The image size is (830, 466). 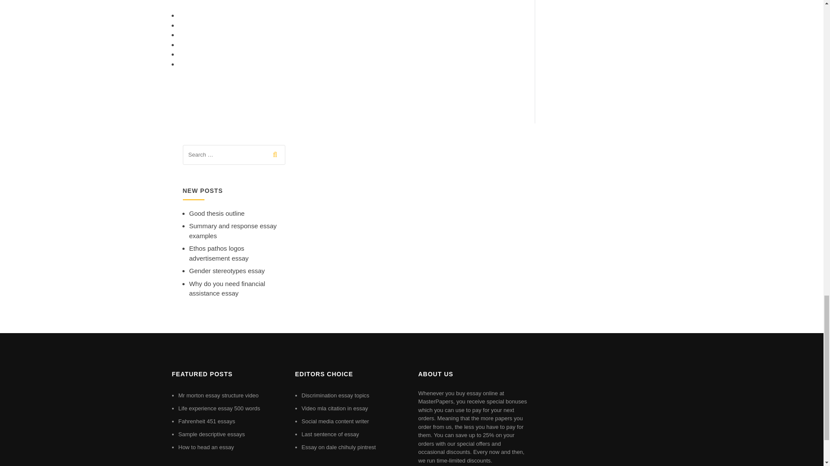 I want to click on Fahrenheit 451 essays, so click(x=207, y=421).